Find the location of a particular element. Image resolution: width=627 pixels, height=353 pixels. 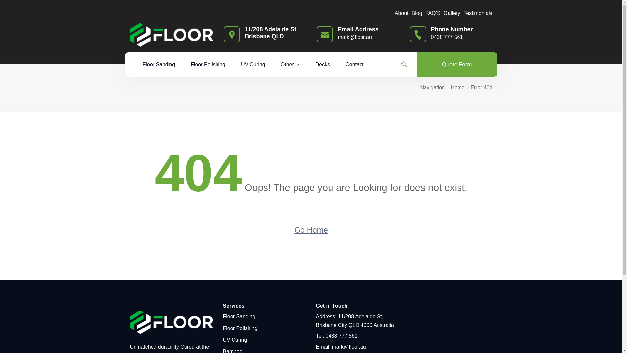

UV Curing is located at coordinates (253, 65).